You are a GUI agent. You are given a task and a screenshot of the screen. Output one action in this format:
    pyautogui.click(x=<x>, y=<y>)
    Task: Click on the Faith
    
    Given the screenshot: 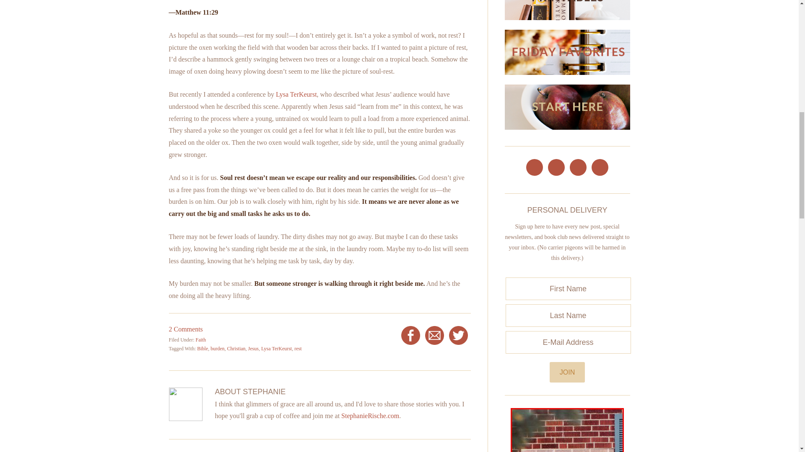 What is the action you would take?
    pyautogui.click(x=200, y=339)
    